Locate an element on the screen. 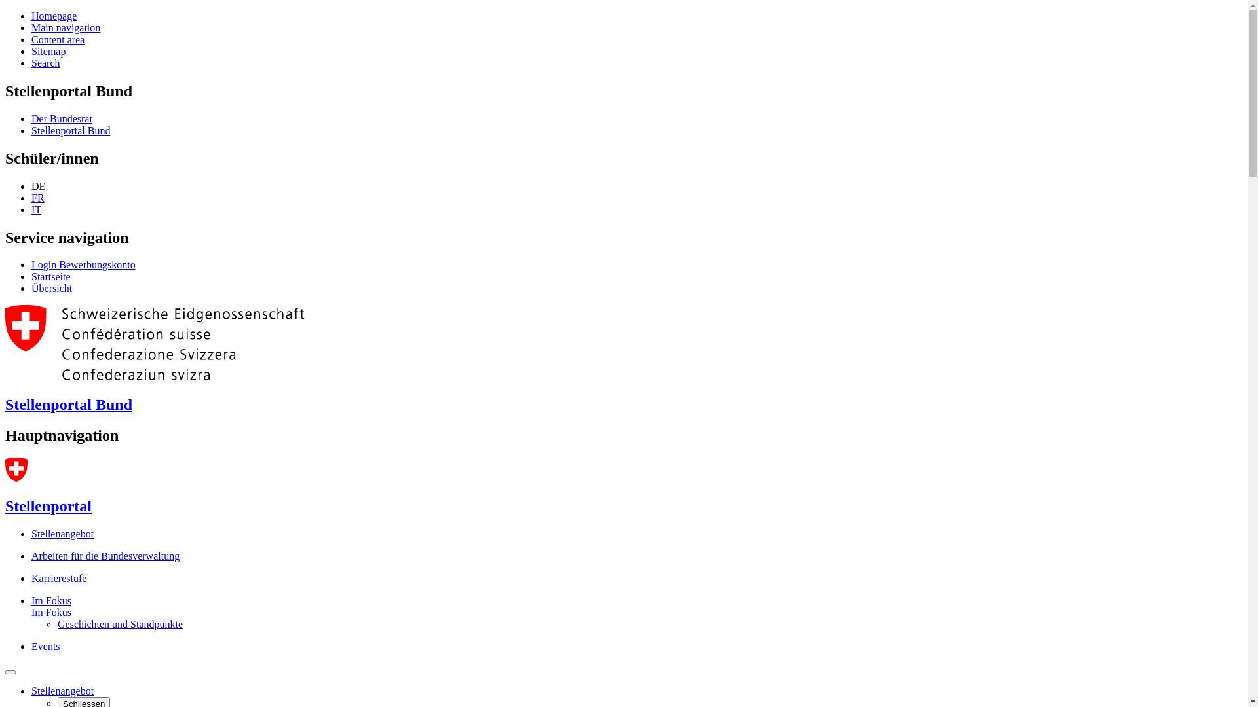  Sitemap is located at coordinates (48, 51).